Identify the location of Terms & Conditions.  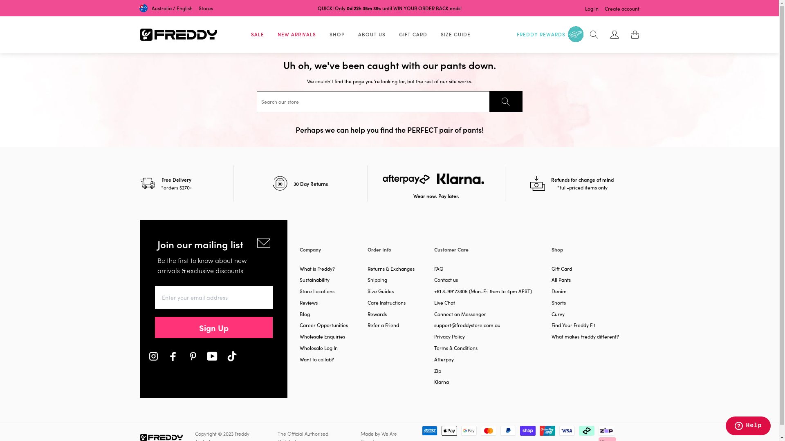
(456, 348).